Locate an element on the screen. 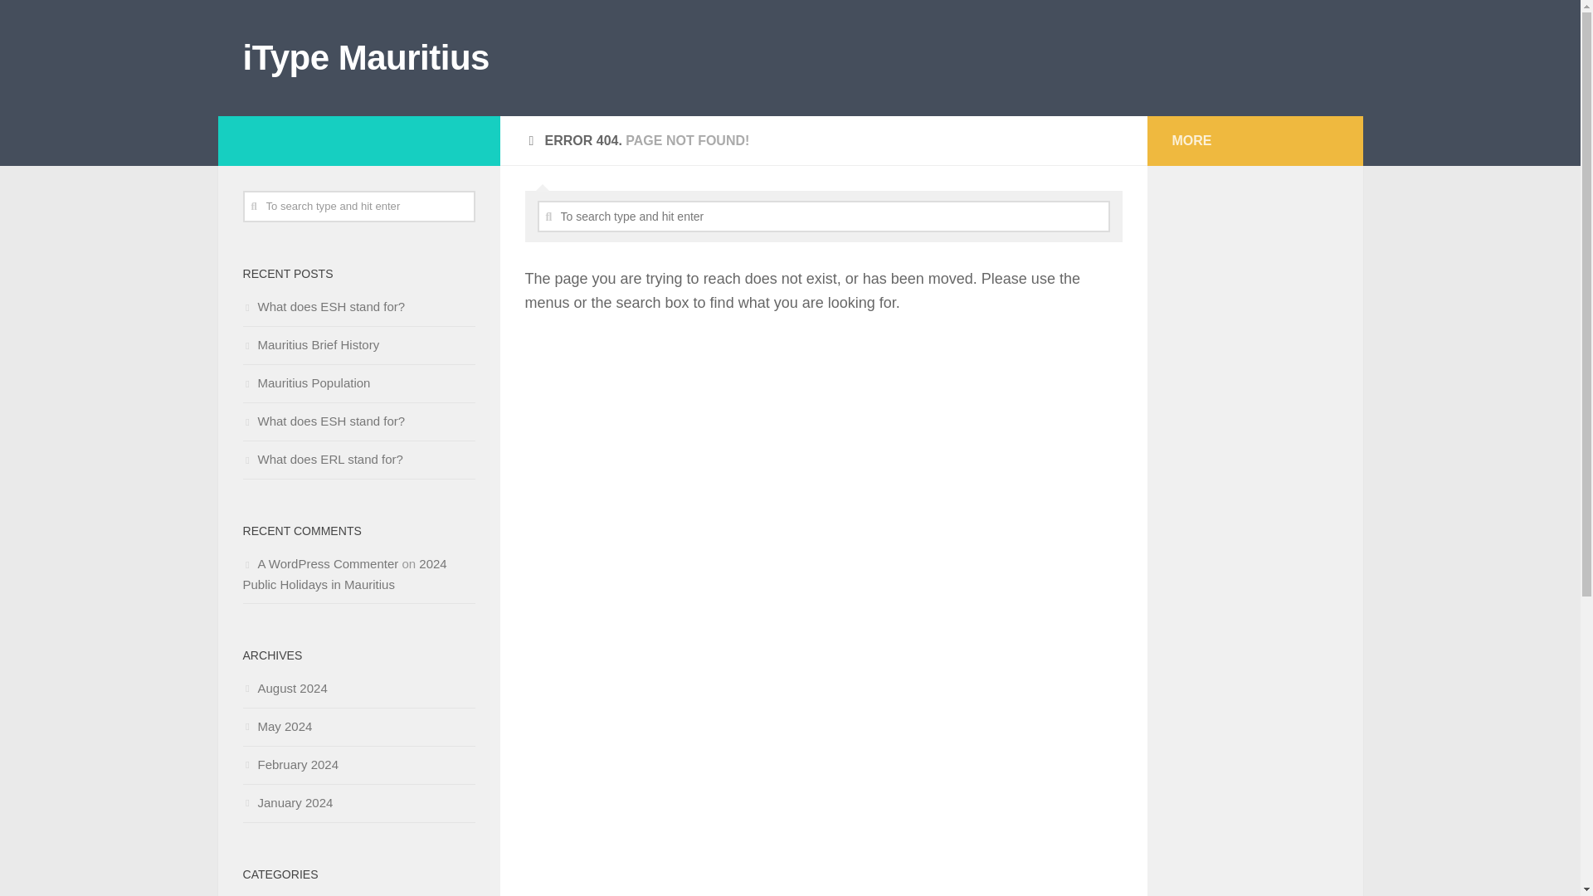 The width and height of the screenshot is (1593, 896). To search type and hit enter is located at coordinates (358, 206).